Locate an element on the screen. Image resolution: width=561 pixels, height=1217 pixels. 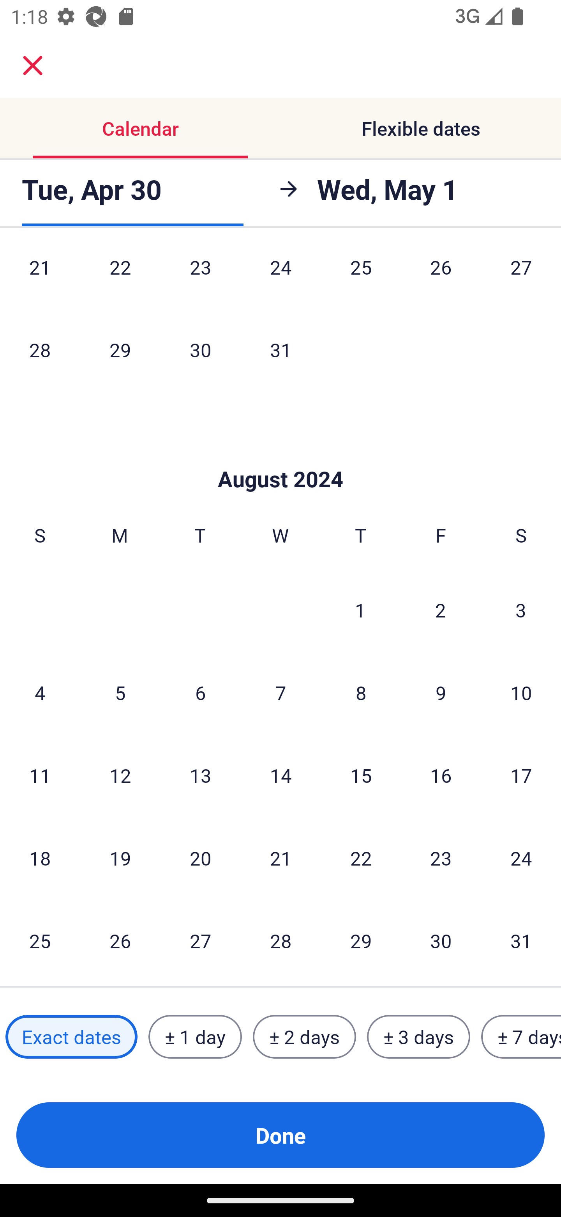
30 Tuesday, July 30, 2024 is located at coordinates (200, 349).